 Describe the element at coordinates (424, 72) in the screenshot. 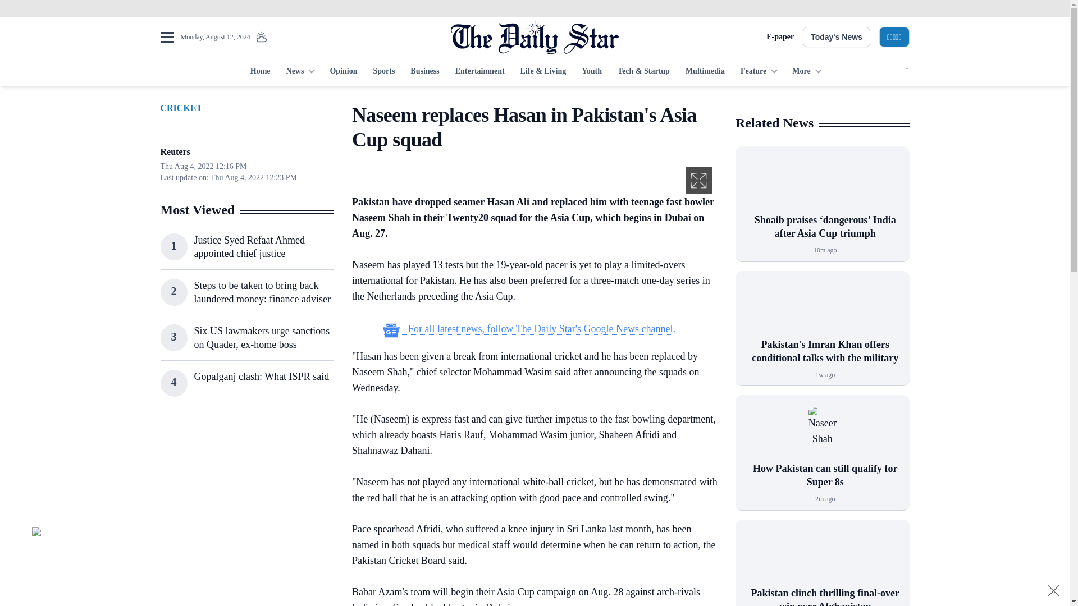

I see `Business` at that location.